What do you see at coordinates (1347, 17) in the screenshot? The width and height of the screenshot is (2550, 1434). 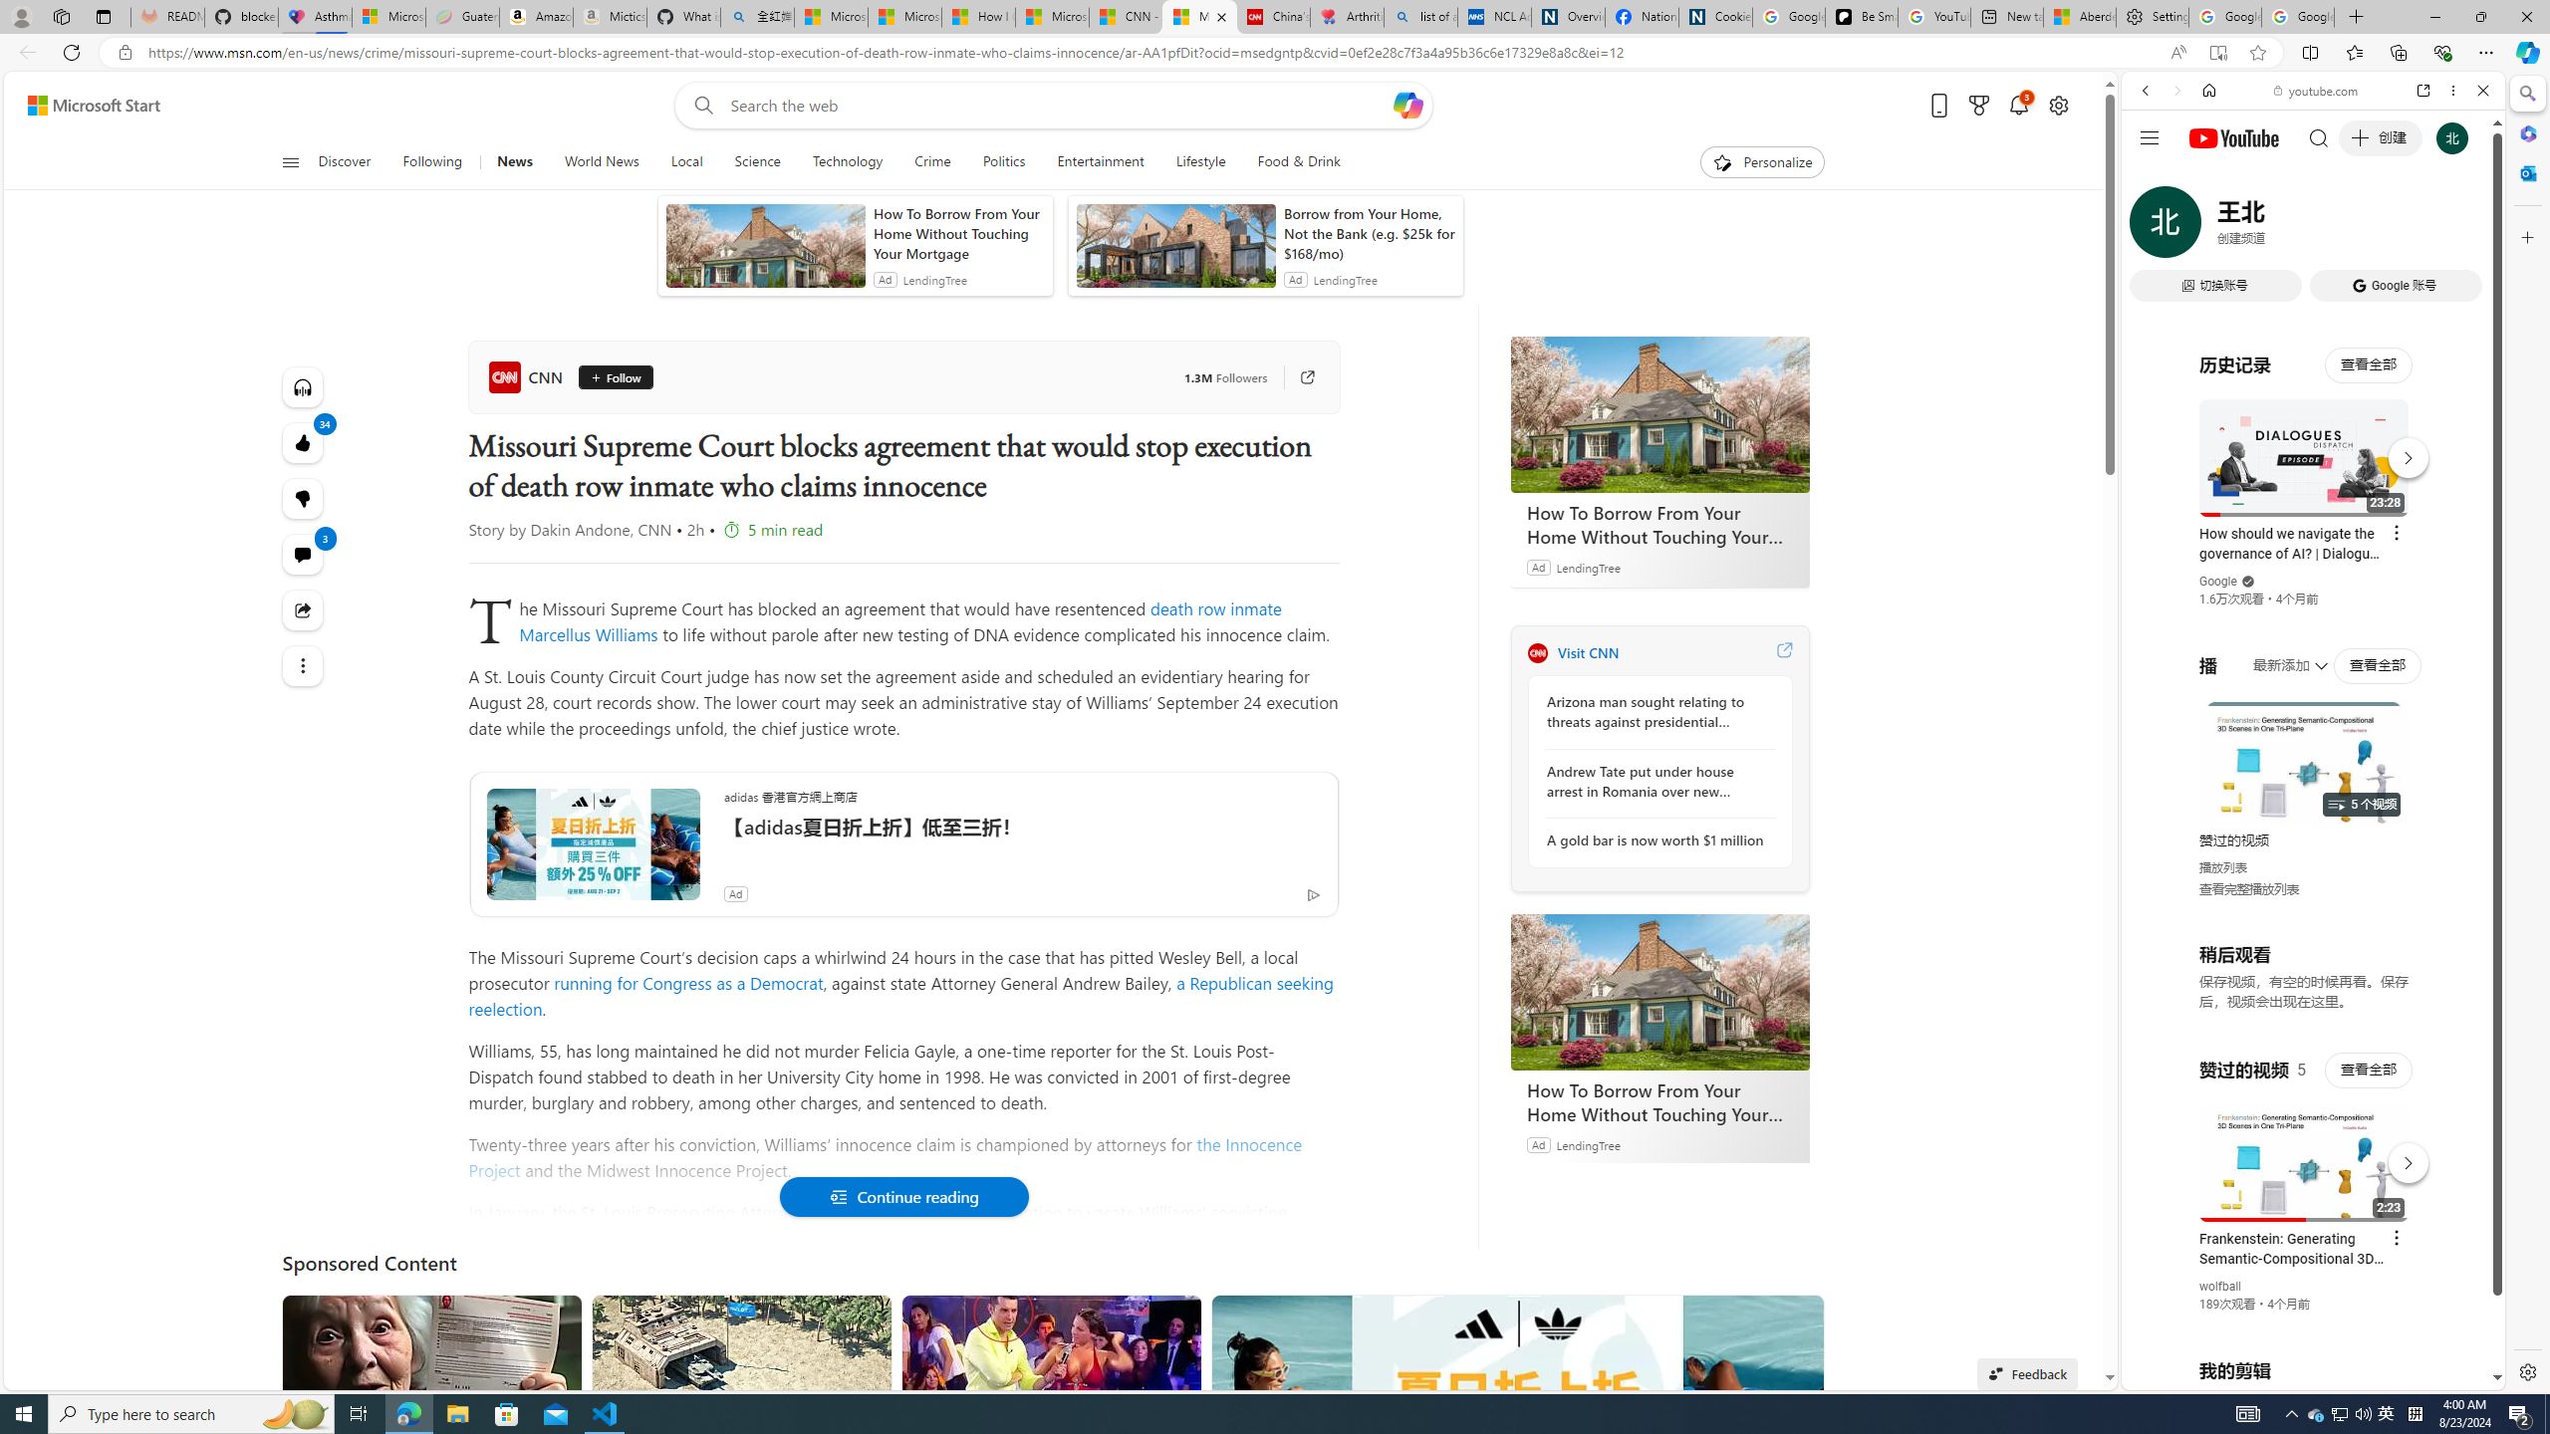 I see `Arthritis: Ask Health Professionals` at bounding box center [1347, 17].